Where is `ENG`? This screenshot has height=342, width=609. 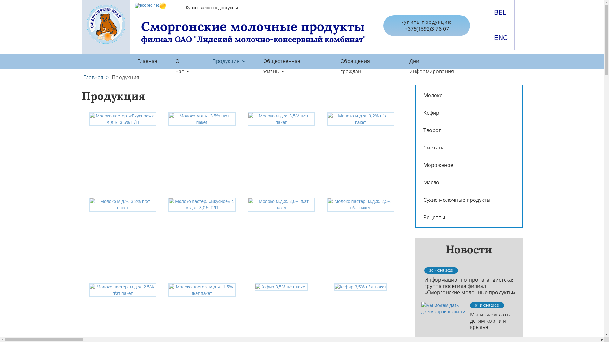
ENG is located at coordinates (501, 38).